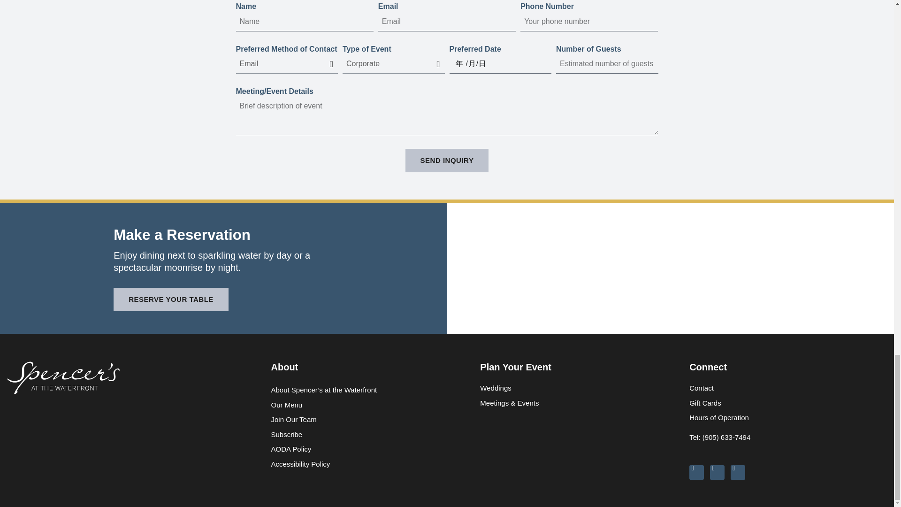 Image resolution: width=901 pixels, height=507 pixels. I want to click on Accessibility Policy, so click(371, 464).